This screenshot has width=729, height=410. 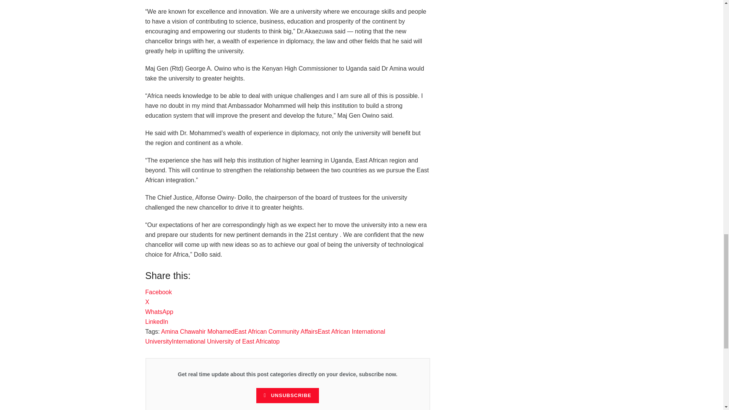 What do you see at coordinates (158, 292) in the screenshot?
I see `Click to share on Facebook` at bounding box center [158, 292].